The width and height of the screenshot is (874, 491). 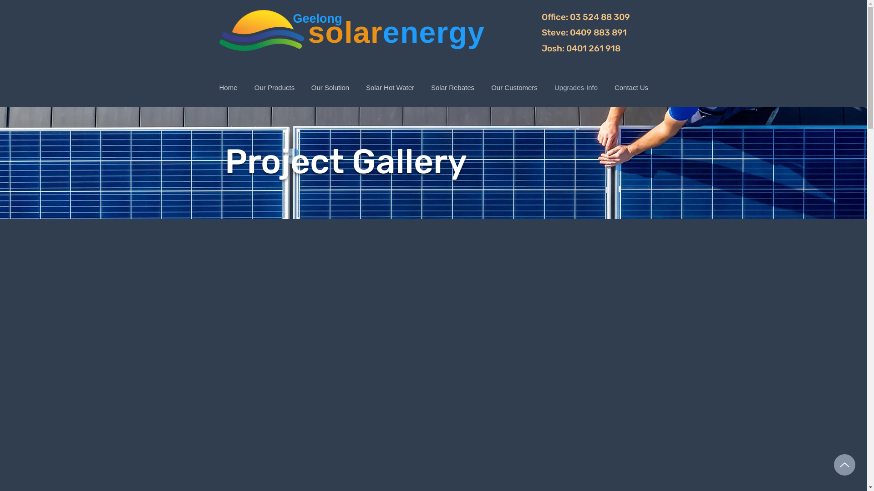 What do you see at coordinates (262, 30) in the screenshot?
I see `logo symbol.png` at bounding box center [262, 30].